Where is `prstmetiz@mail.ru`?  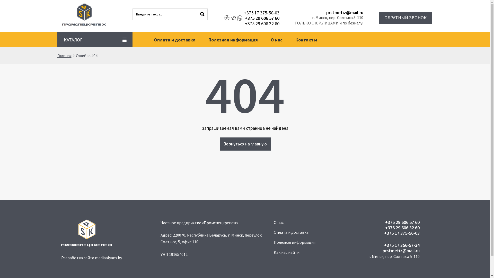
prstmetiz@mail.ru is located at coordinates (394, 251).